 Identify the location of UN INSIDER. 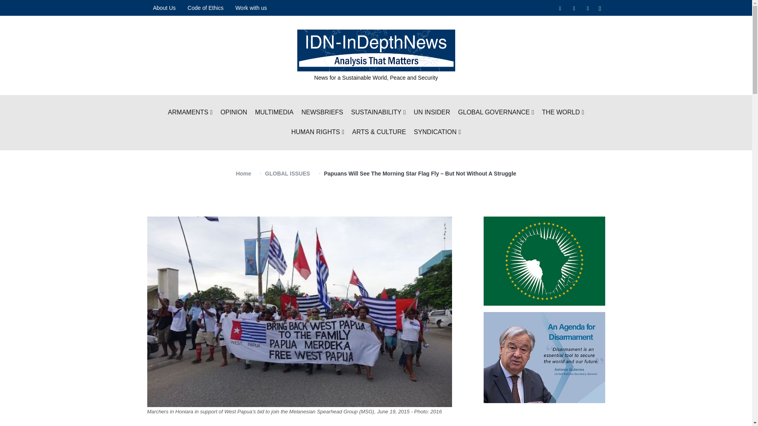
(432, 113).